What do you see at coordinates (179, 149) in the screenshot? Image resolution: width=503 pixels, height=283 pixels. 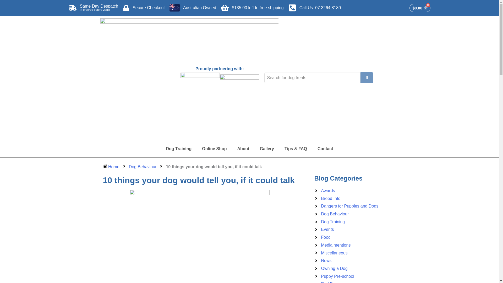 I see `Dog Training` at bounding box center [179, 149].